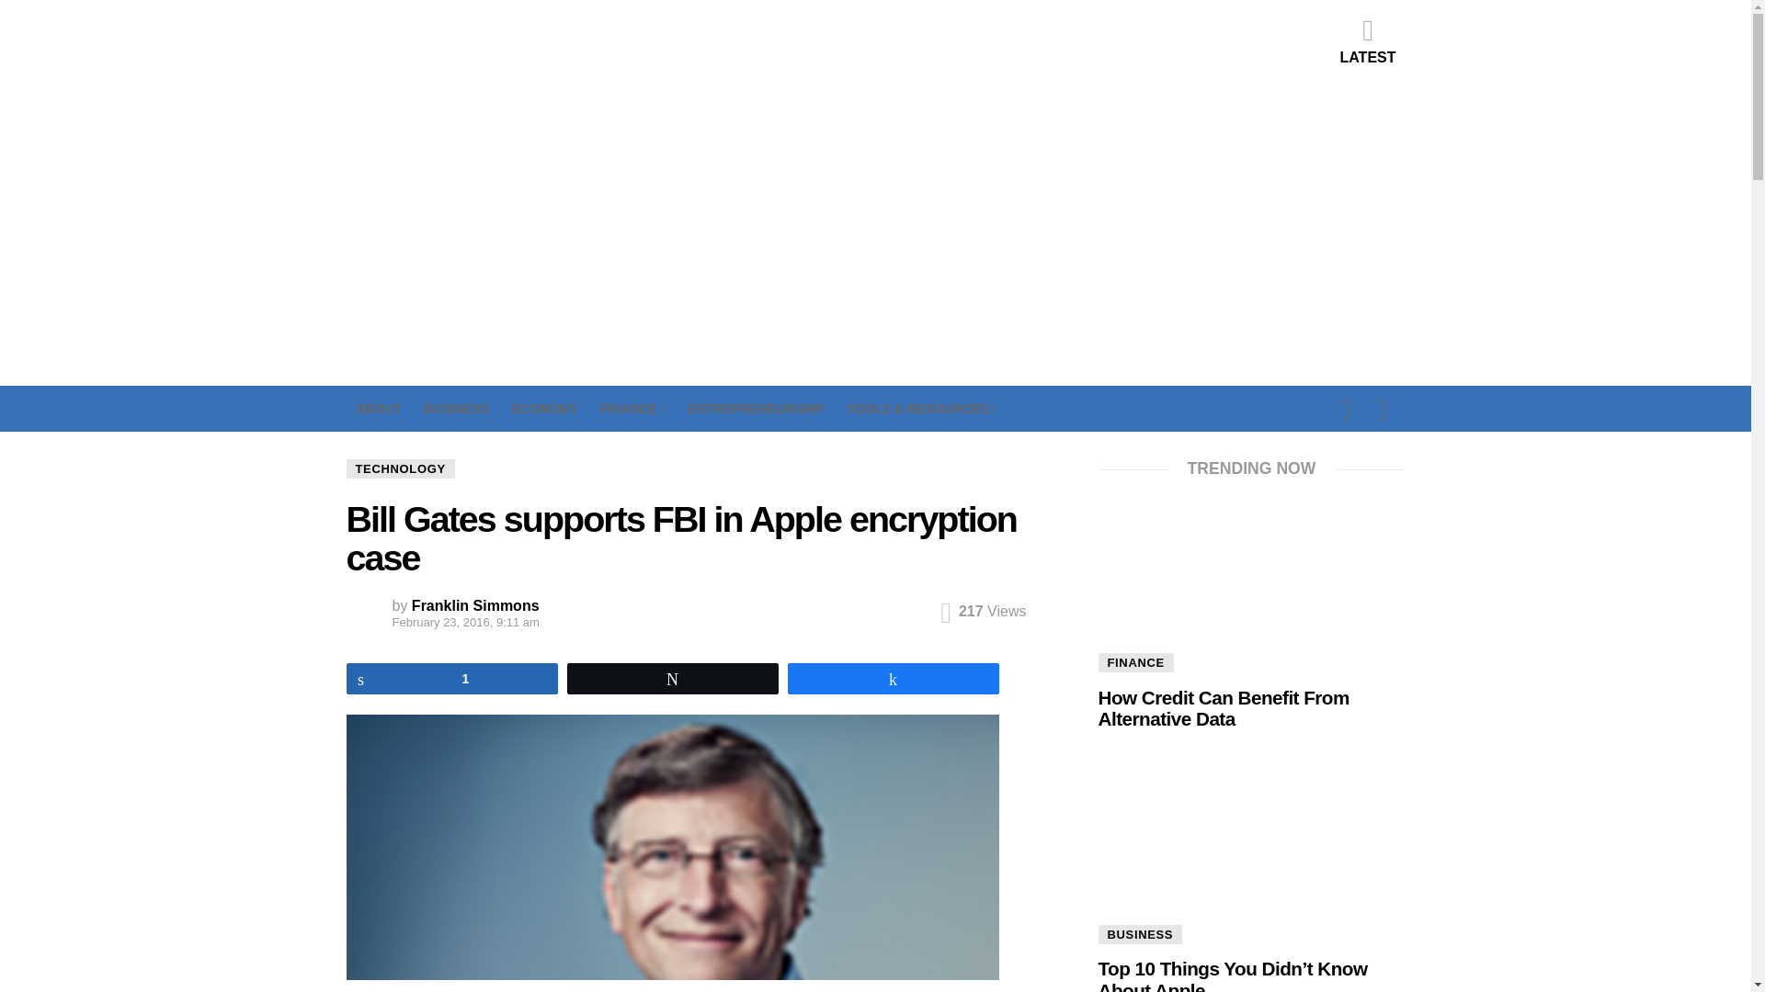 This screenshot has width=1765, height=992. I want to click on ECONOMY, so click(544, 408).